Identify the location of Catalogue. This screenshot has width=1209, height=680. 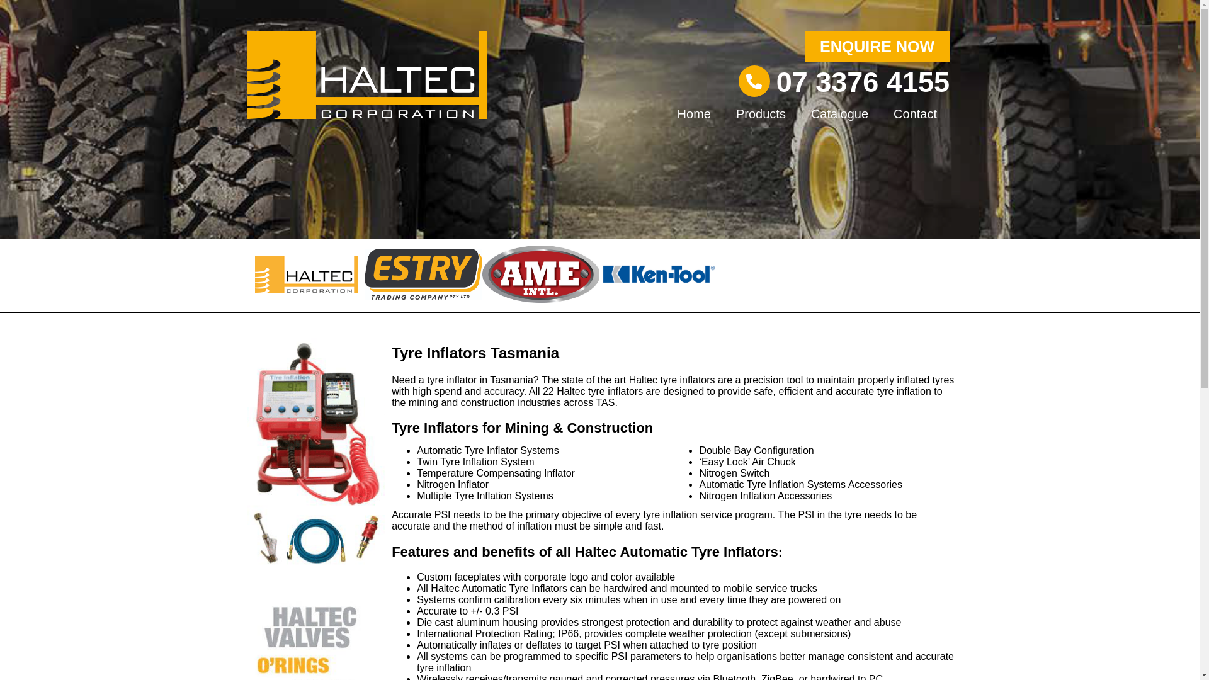
(840, 114).